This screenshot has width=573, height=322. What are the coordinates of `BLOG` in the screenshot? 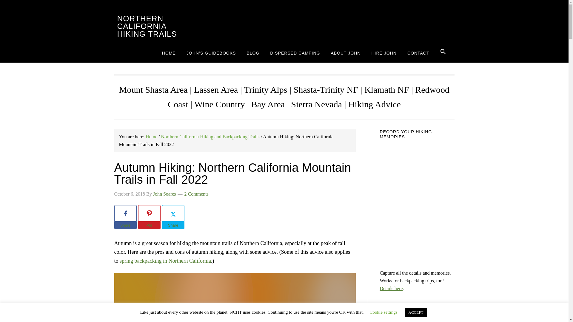 It's located at (253, 52).